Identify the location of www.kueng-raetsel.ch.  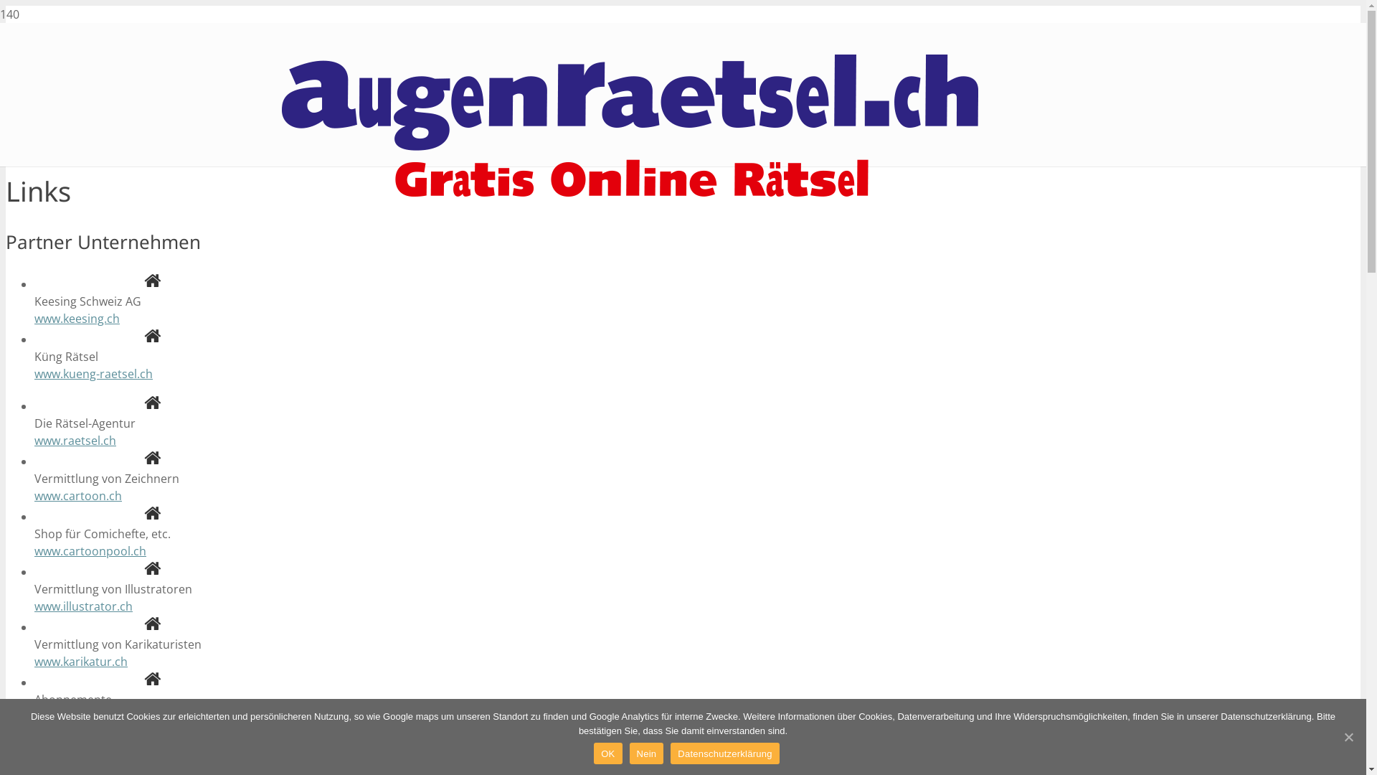
(93, 374).